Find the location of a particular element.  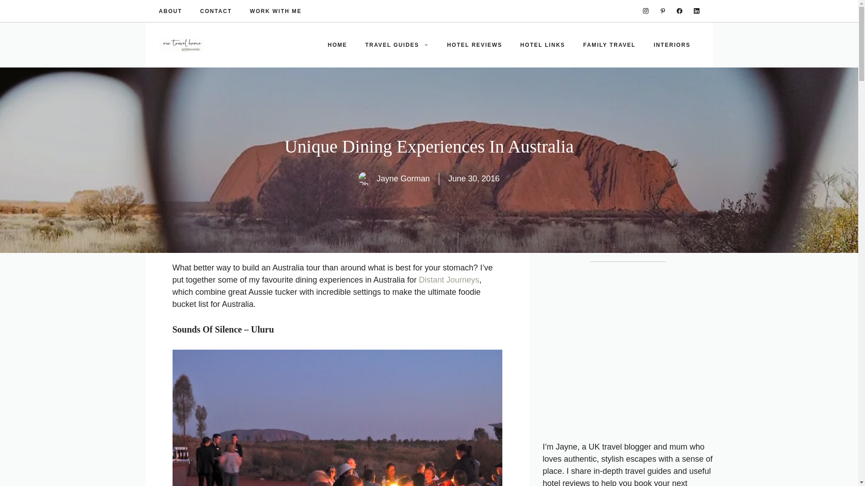

TRAVEL GUIDES is located at coordinates (397, 45).